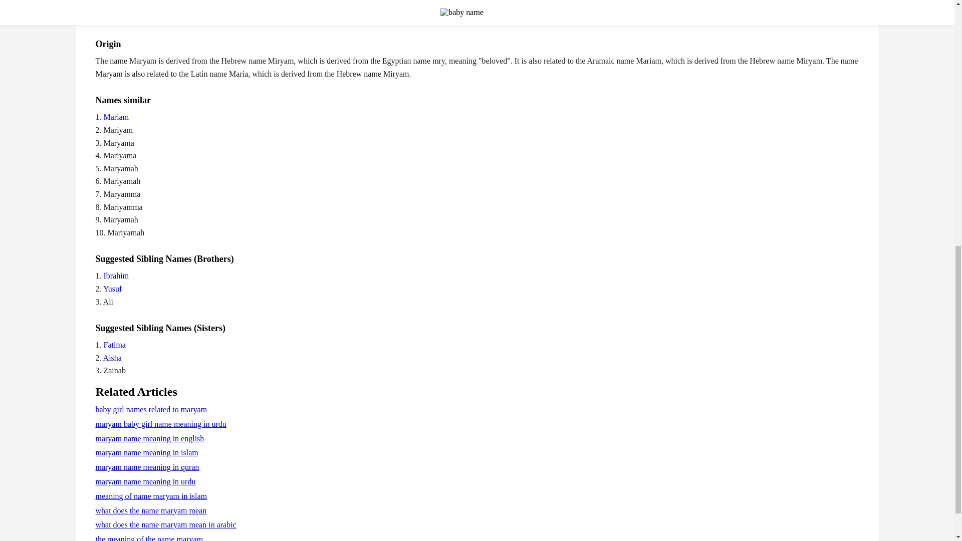 The image size is (962, 541). What do you see at coordinates (160, 424) in the screenshot?
I see `maryam baby girl name meaning in urdu` at bounding box center [160, 424].